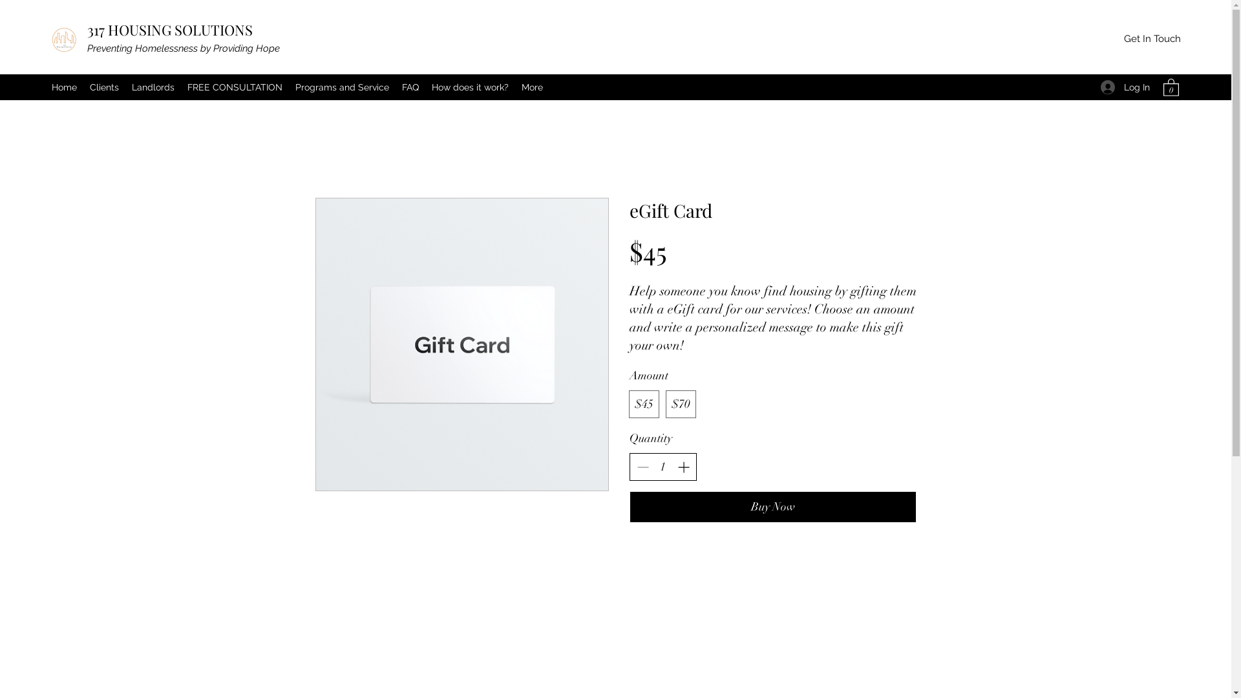 This screenshot has height=698, width=1241. What do you see at coordinates (1125, 88) in the screenshot?
I see `Log In` at bounding box center [1125, 88].